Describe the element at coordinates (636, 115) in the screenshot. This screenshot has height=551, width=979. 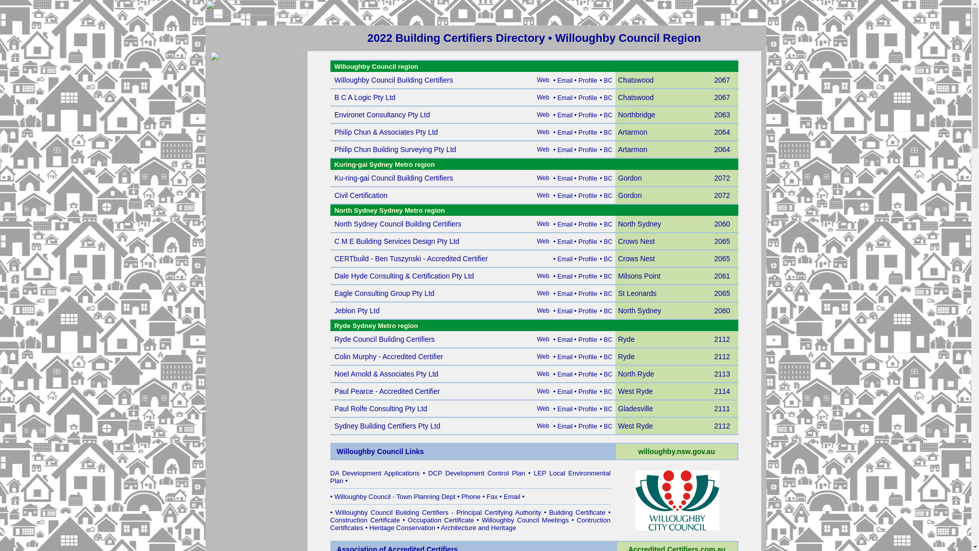
I see `Northbridge` at that location.